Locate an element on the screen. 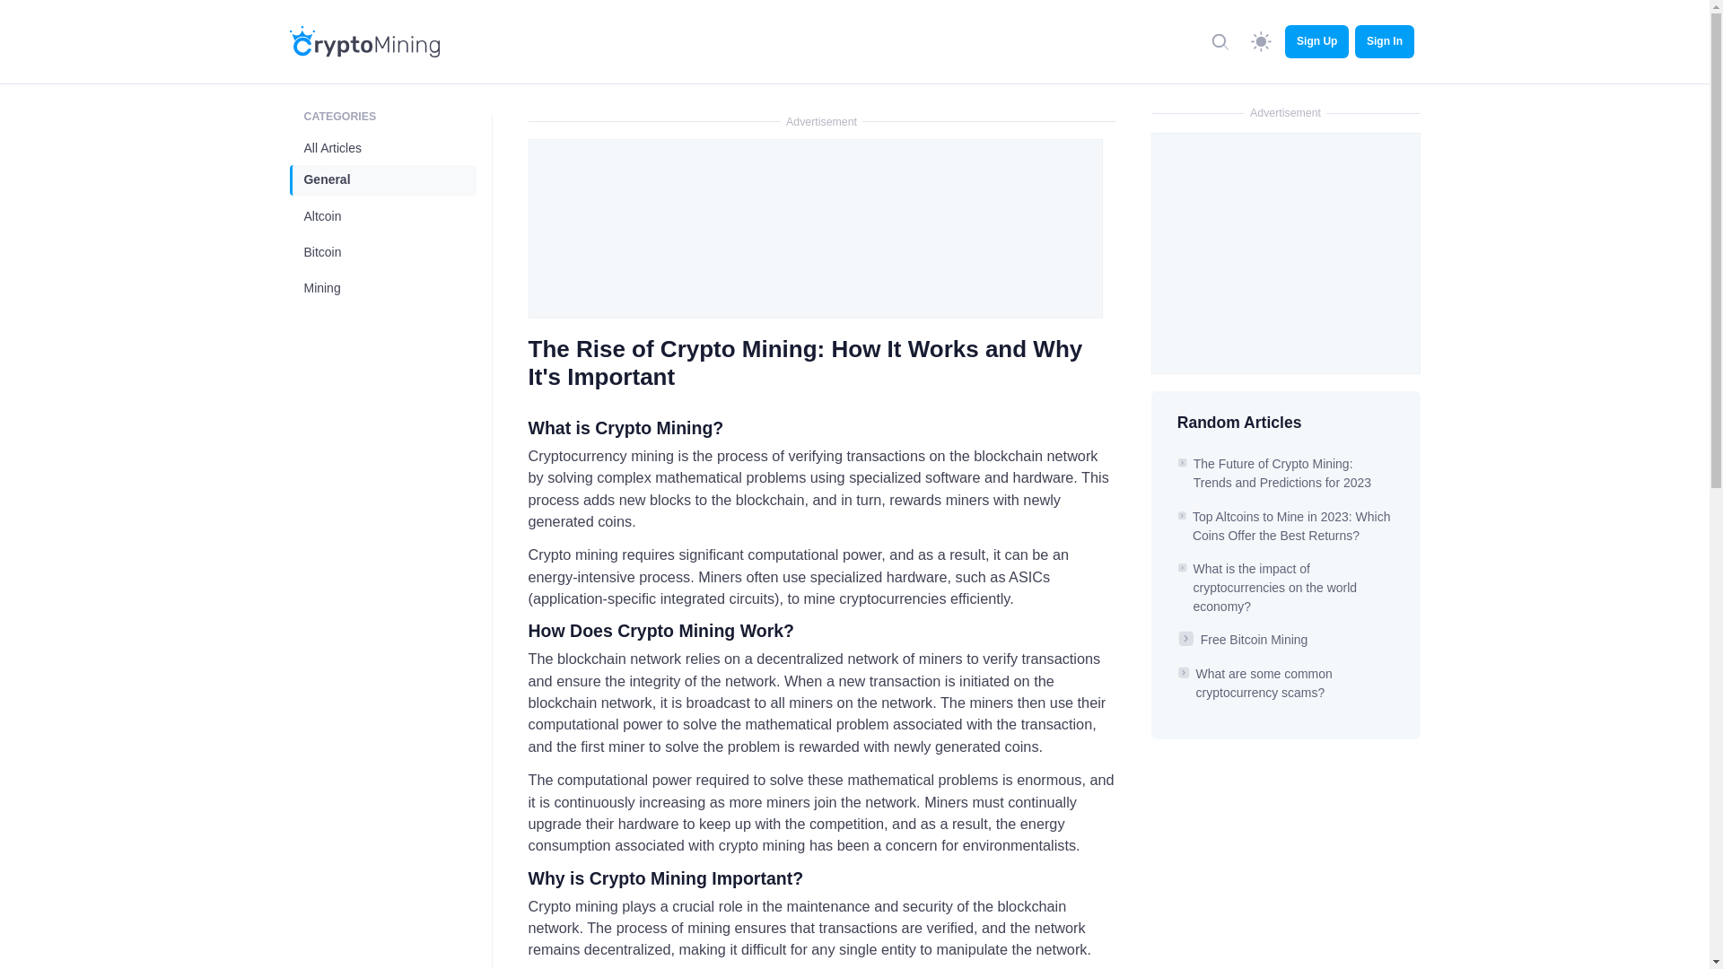 This screenshot has height=969, width=1723. Sign In is located at coordinates (1384, 41).